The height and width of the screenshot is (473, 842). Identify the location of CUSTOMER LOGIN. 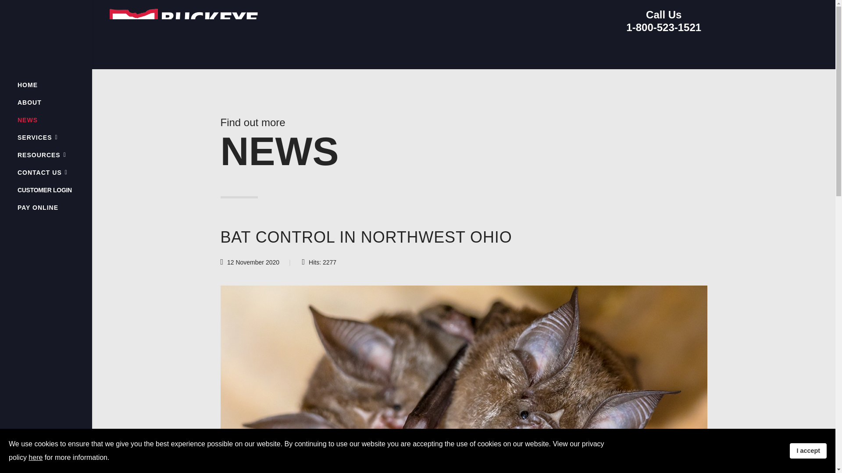
(45, 190).